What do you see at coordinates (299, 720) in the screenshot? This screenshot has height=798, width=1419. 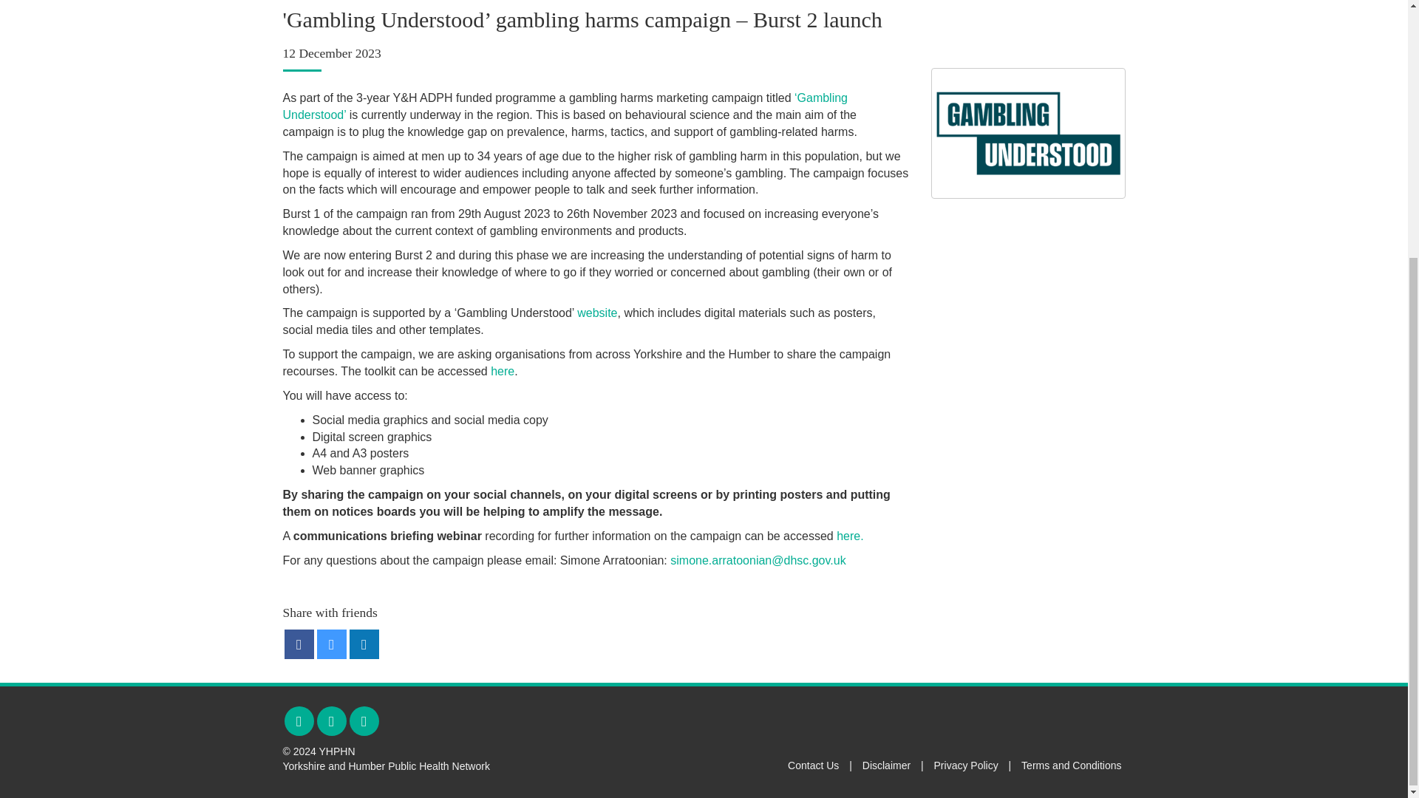 I see `Twitter` at bounding box center [299, 720].